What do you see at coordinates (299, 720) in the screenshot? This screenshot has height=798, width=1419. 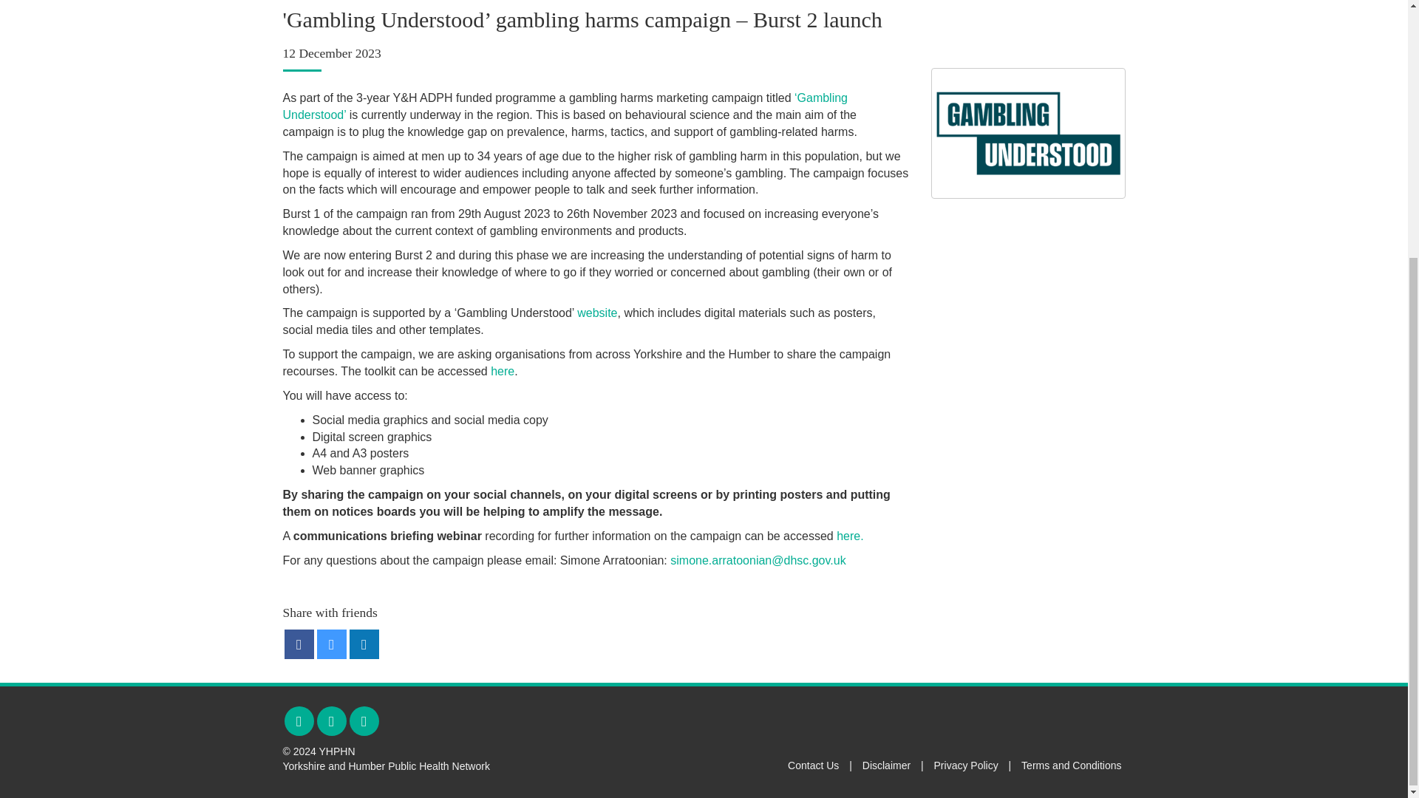 I see `Twitter` at bounding box center [299, 720].